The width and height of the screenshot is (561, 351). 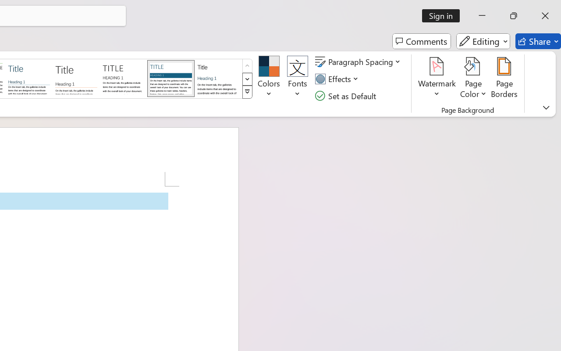 I want to click on Lines (Simple), so click(x=29, y=78).